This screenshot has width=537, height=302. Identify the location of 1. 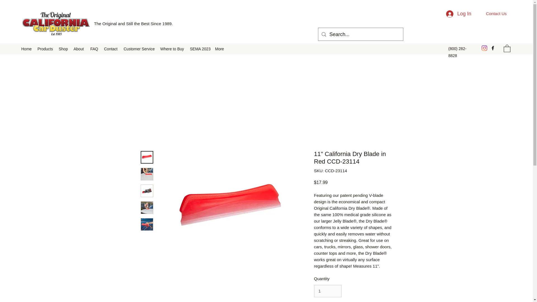
(327, 291).